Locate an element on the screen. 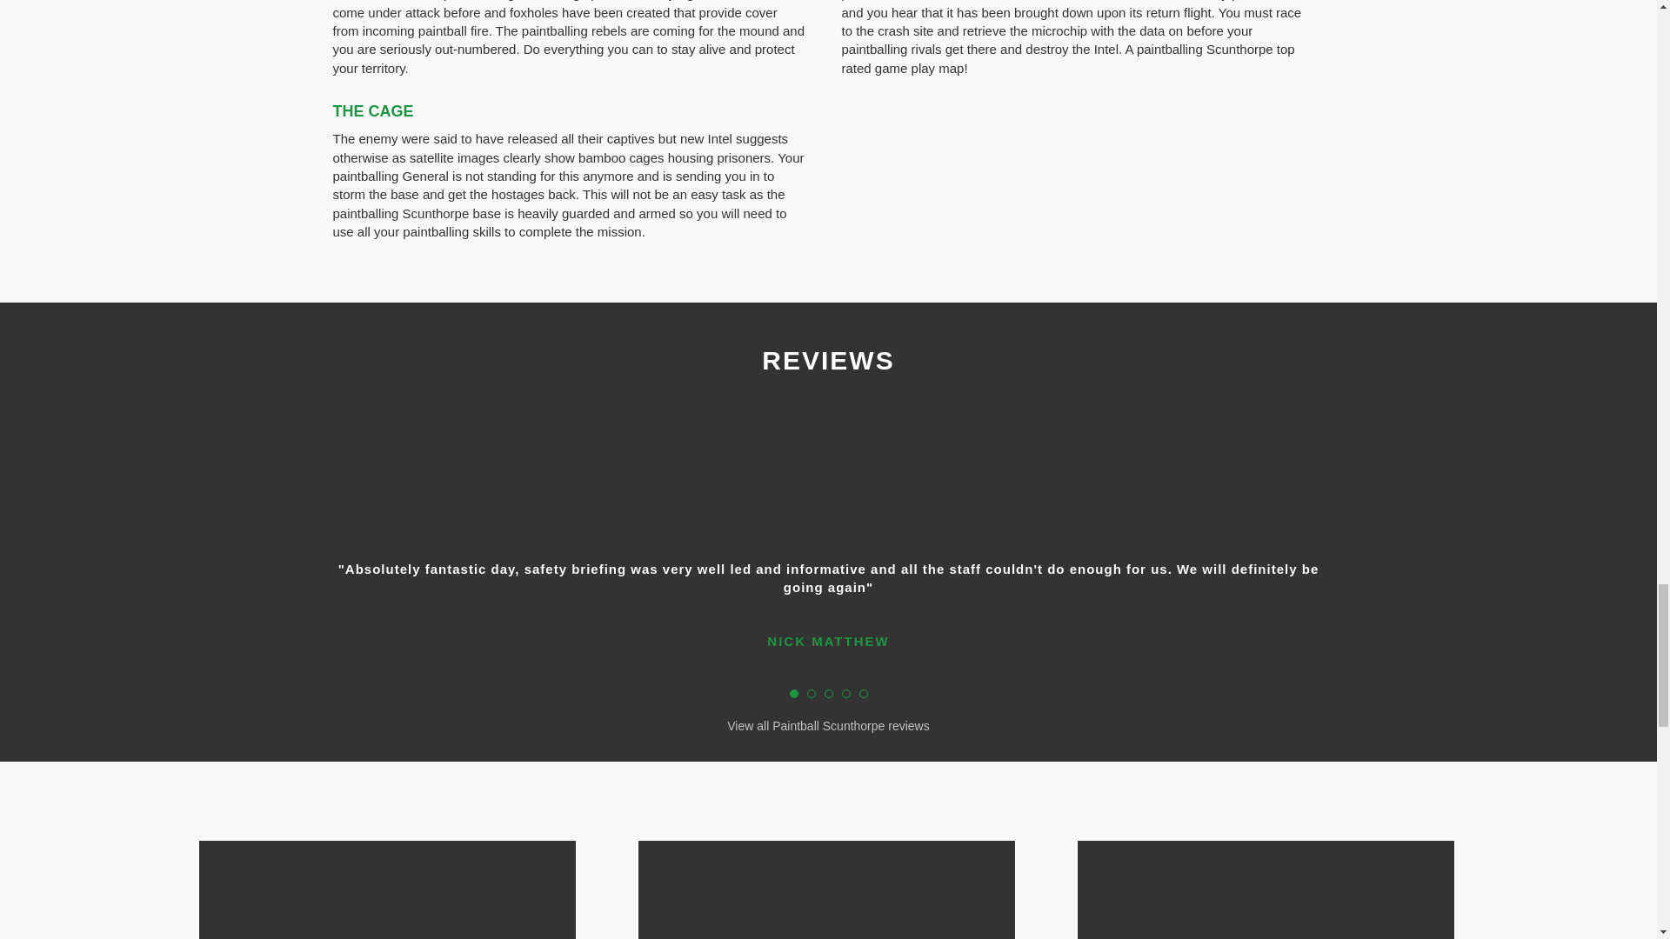 This screenshot has width=1670, height=939. PAINTBALL STAG DO is located at coordinates (386, 889).